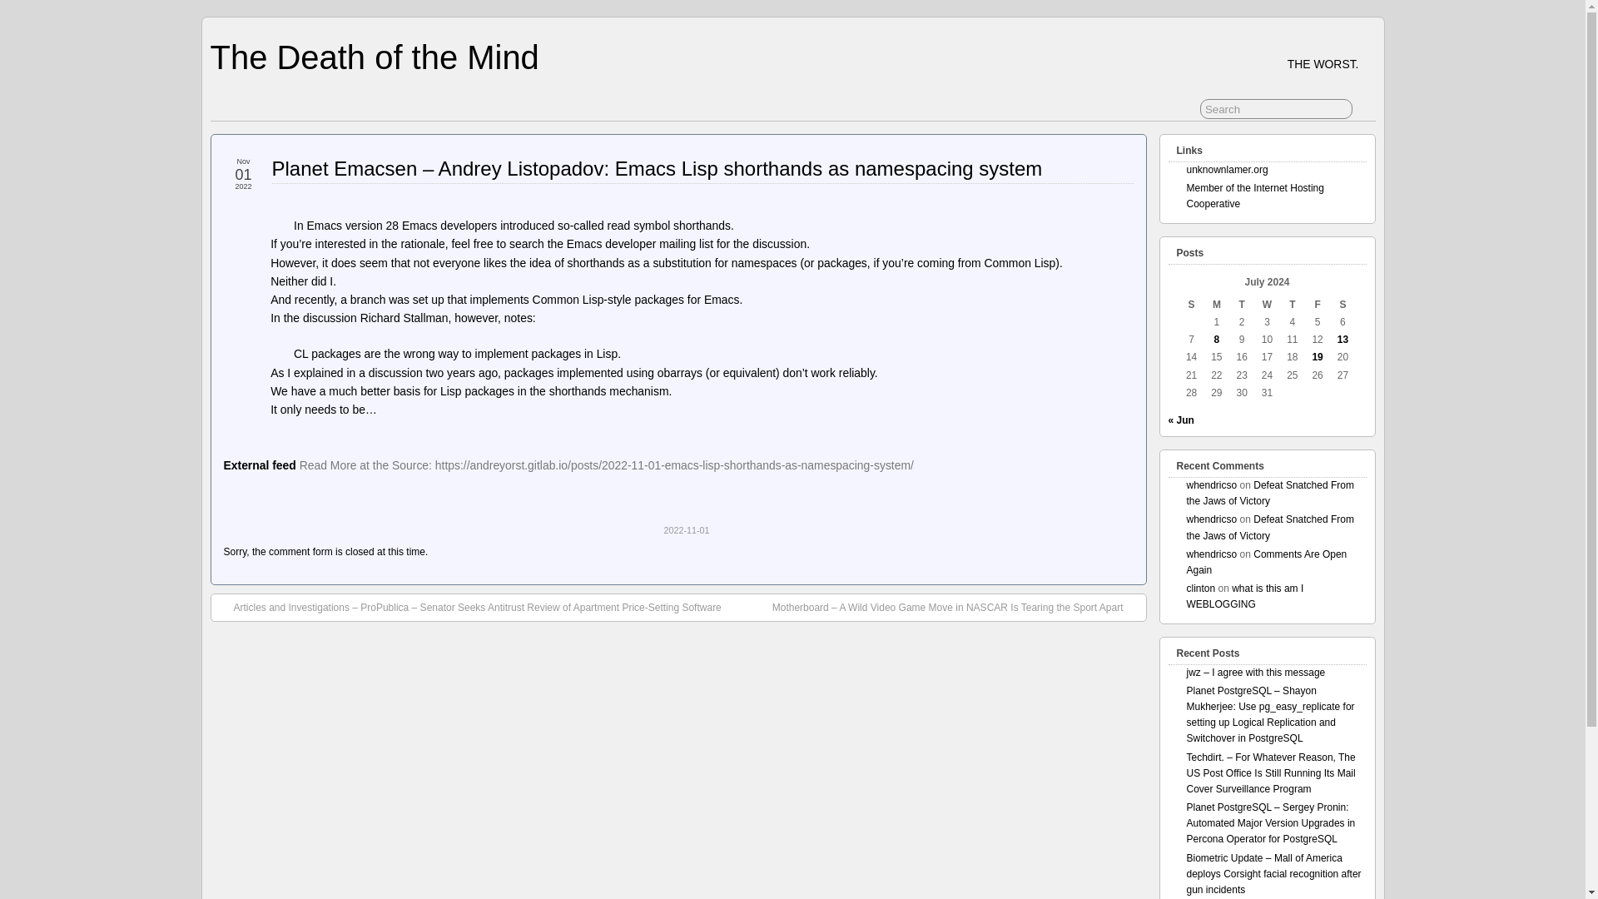 Image resolution: width=1598 pixels, height=899 pixels. I want to click on 13, so click(1343, 339).